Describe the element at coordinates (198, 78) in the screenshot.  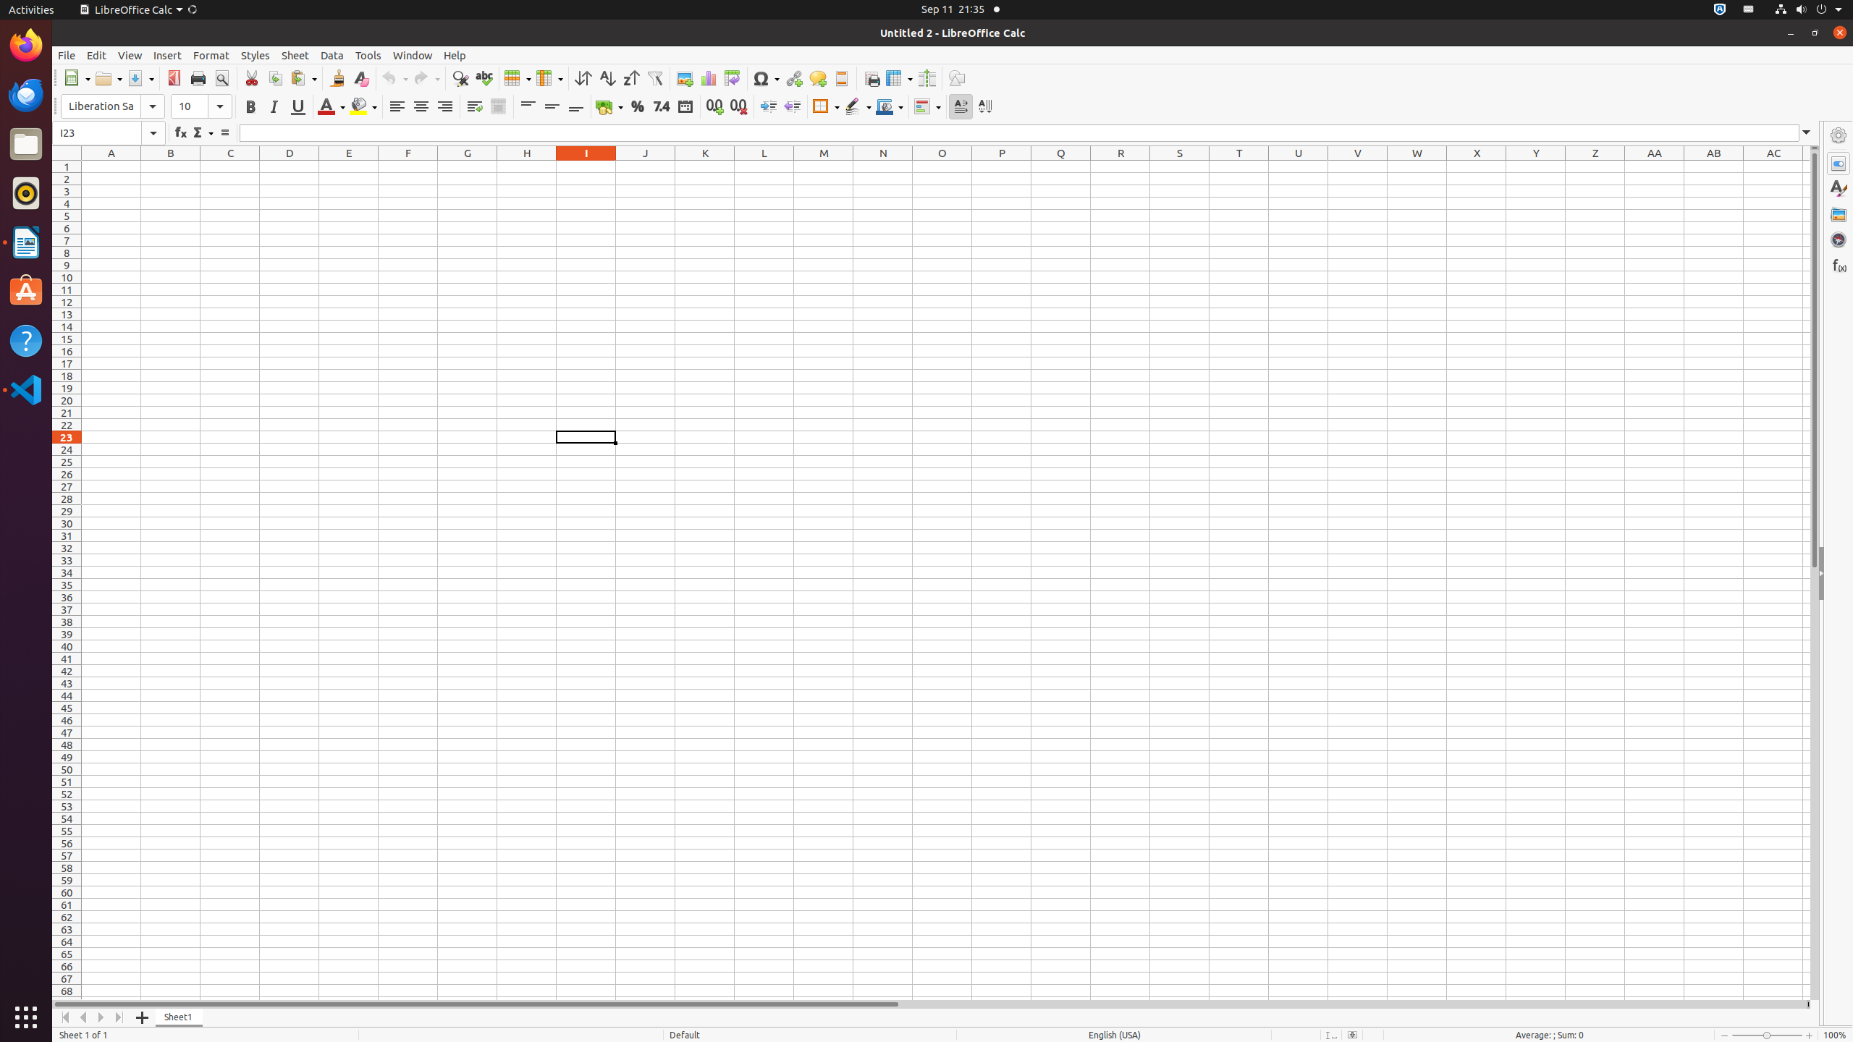
I see `Print` at that location.